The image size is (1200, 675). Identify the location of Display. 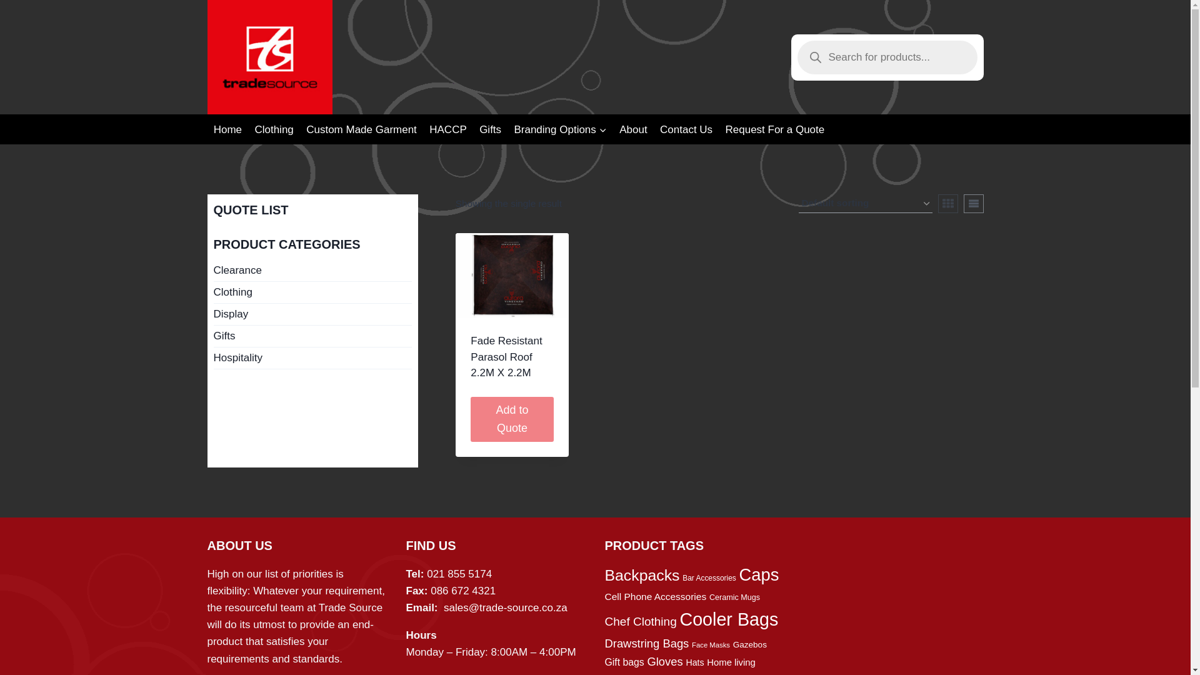
(312, 314).